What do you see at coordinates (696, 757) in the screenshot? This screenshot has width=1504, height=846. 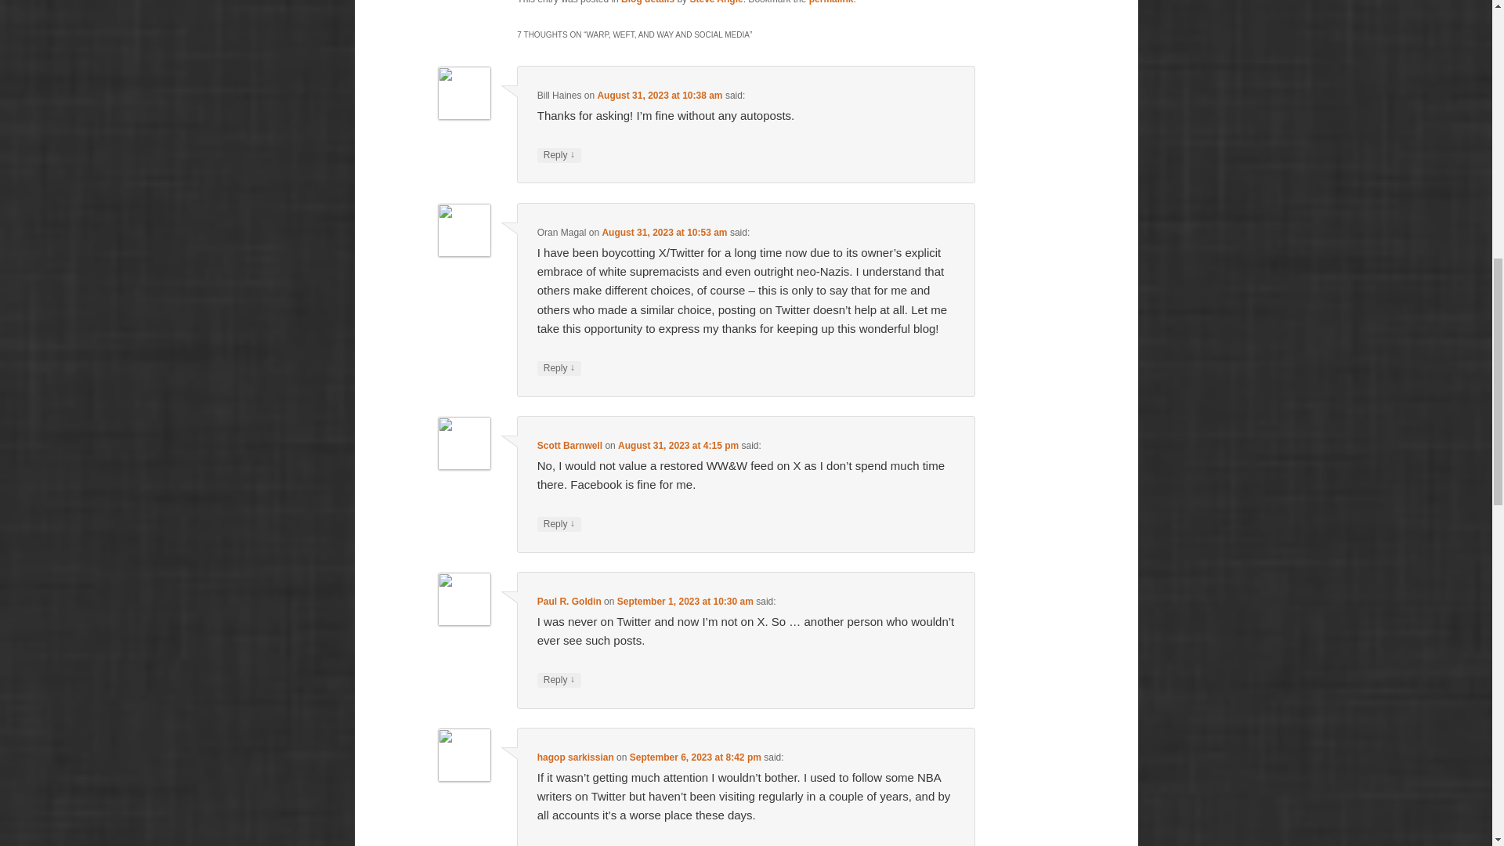 I see `September 6, 2023 at 8:42 pm` at bounding box center [696, 757].